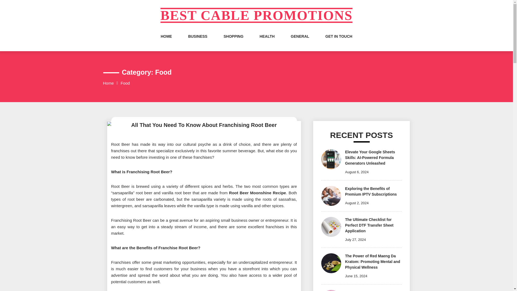  Describe the element at coordinates (338, 41) in the screenshot. I see `GET IN TOUCH` at that location.